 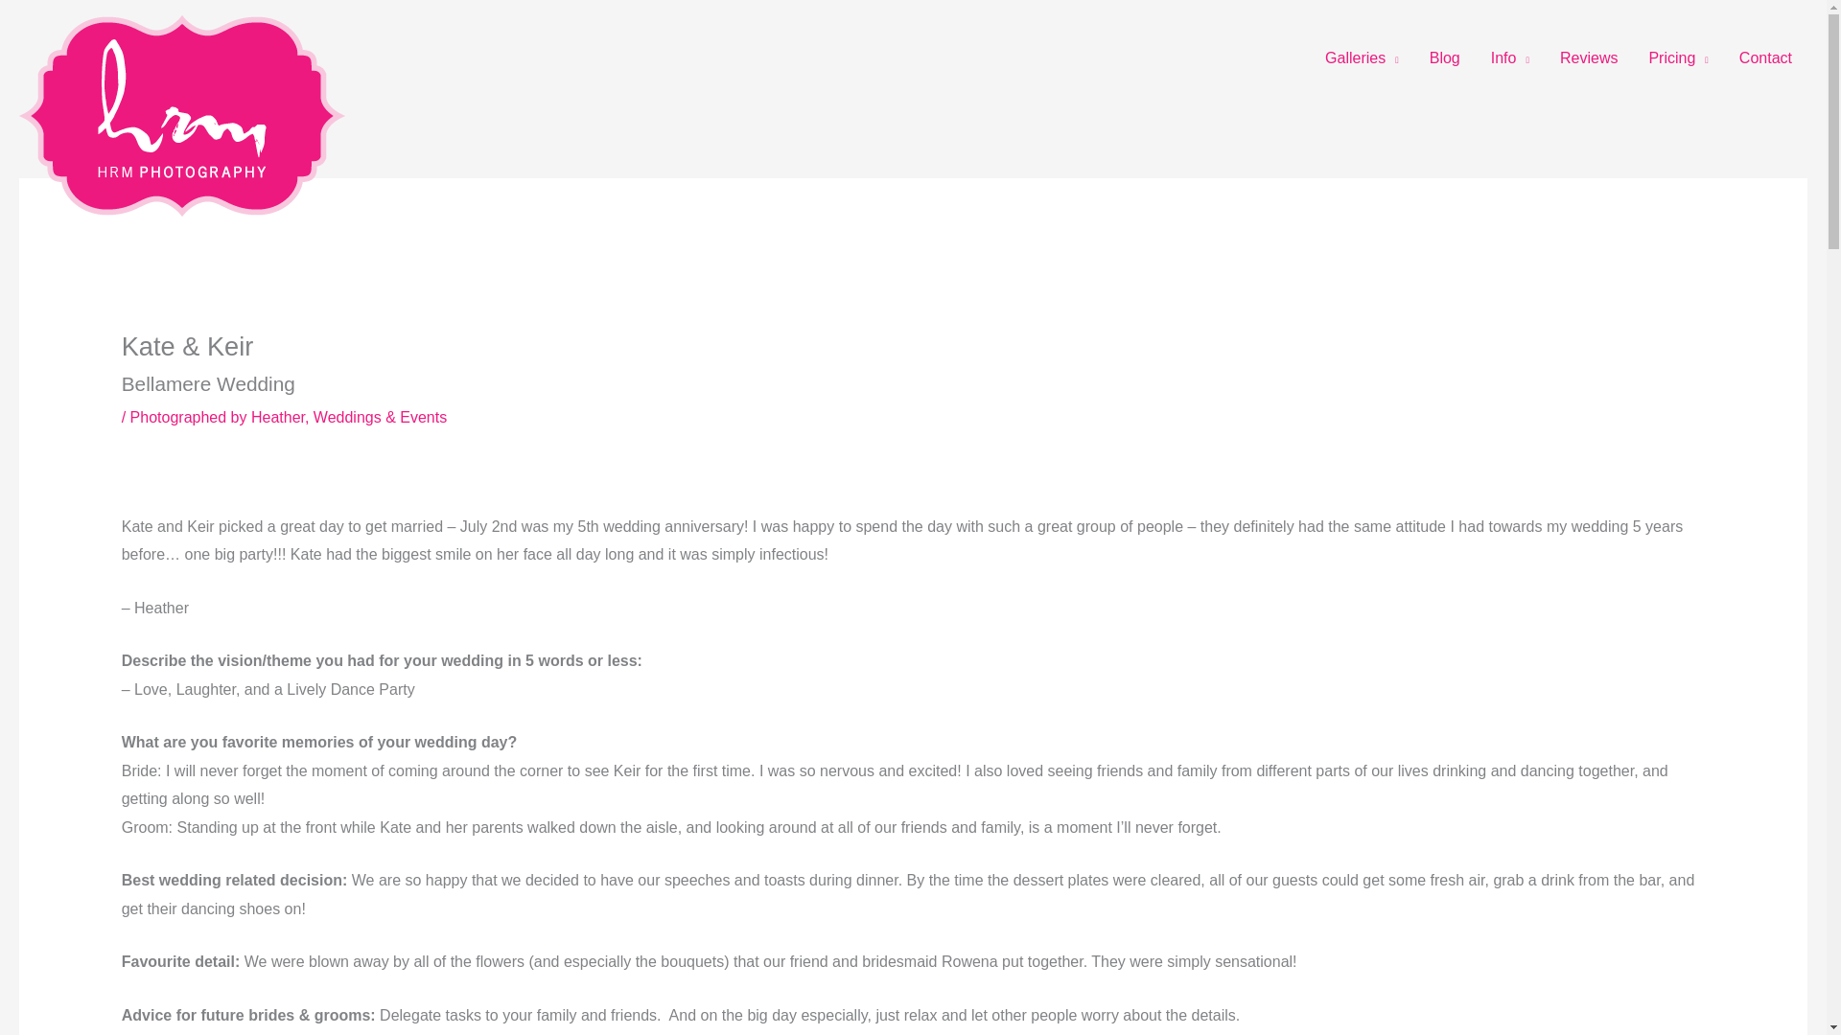 What do you see at coordinates (1362, 57) in the screenshot?
I see `Galleries` at bounding box center [1362, 57].